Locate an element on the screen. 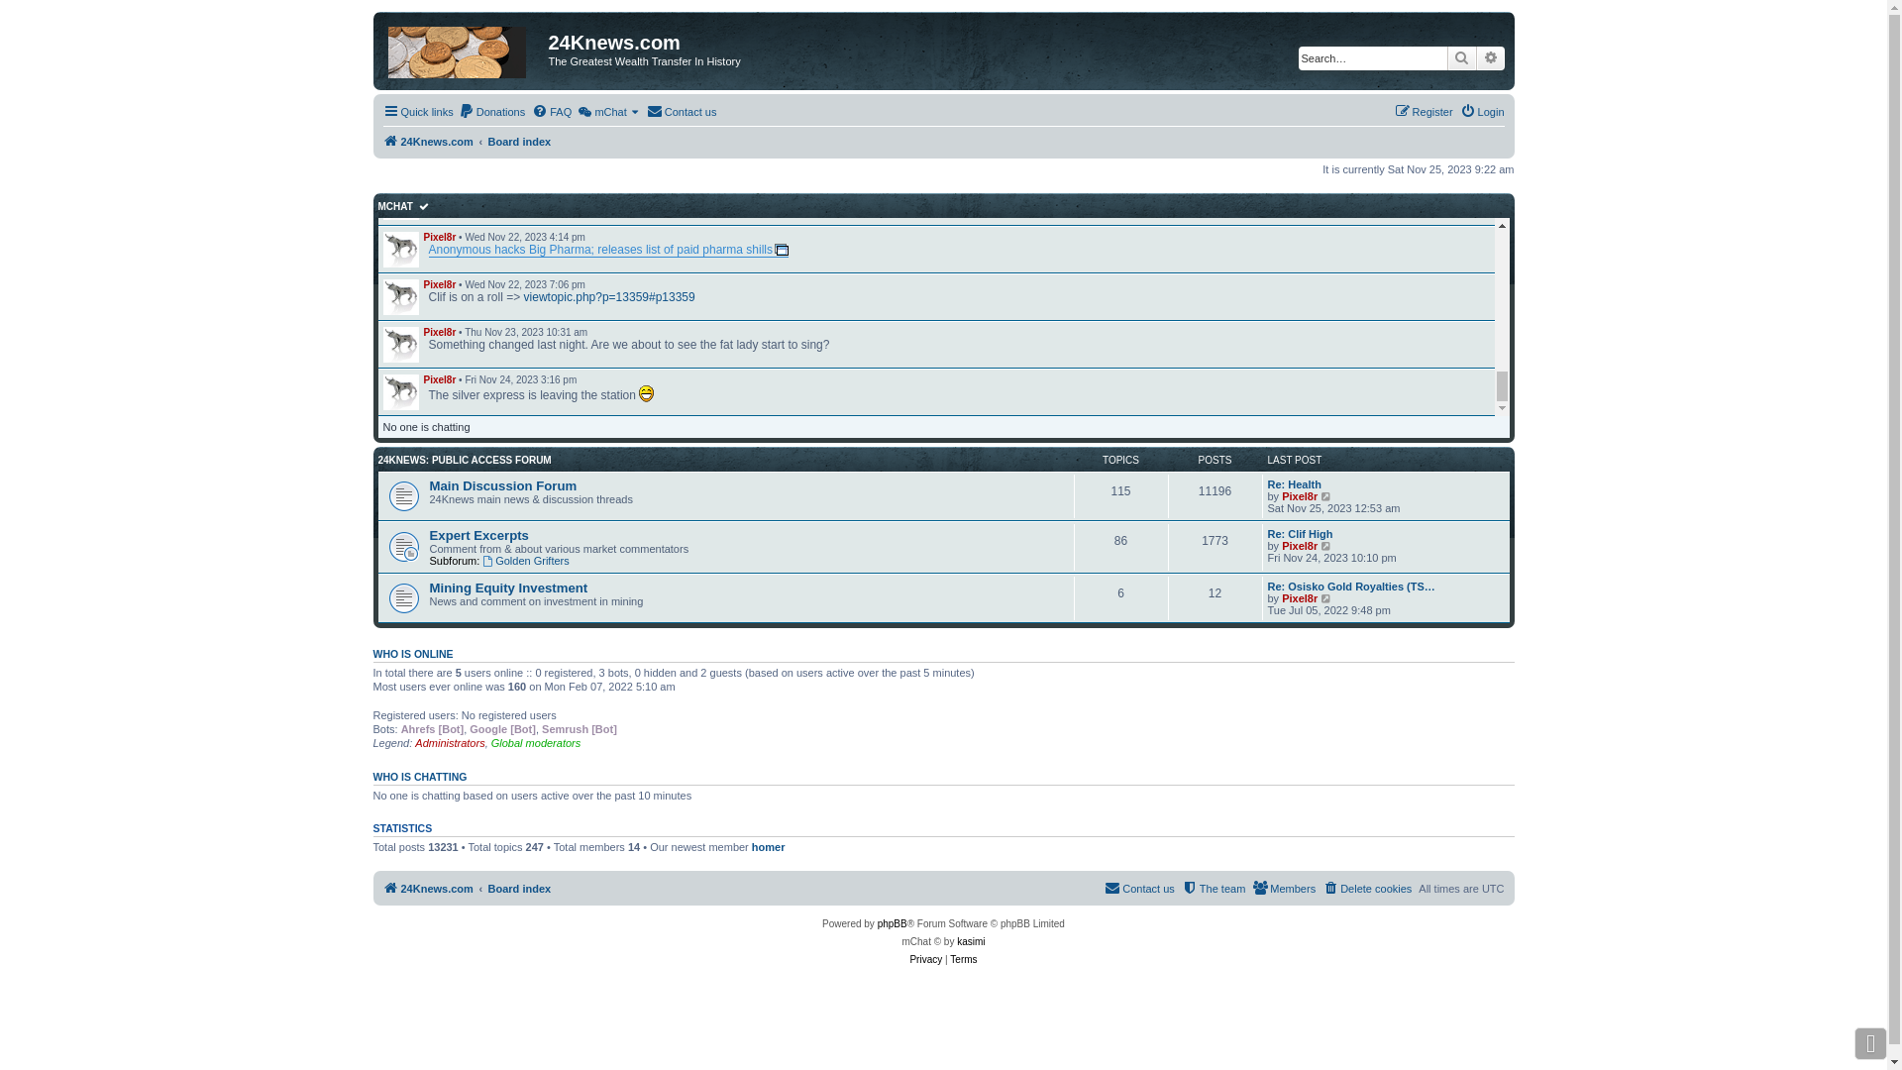  https://qofficial.net/en-gbp/password is located at coordinates (910, 155).